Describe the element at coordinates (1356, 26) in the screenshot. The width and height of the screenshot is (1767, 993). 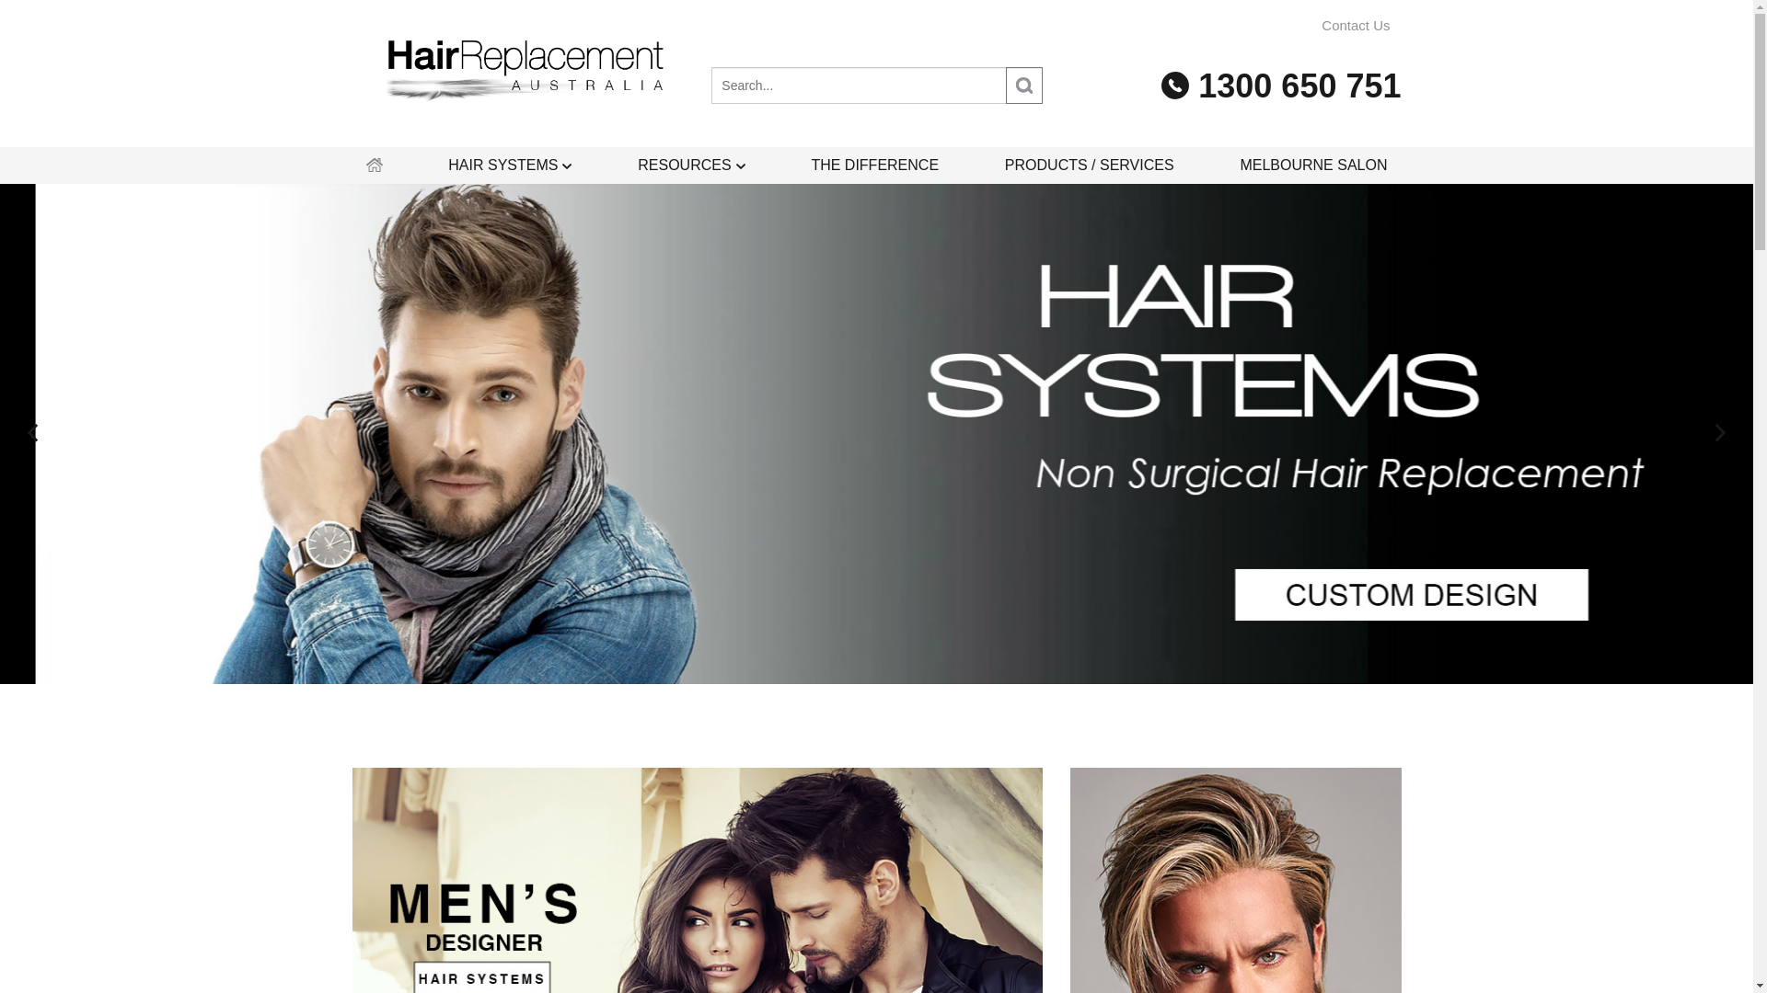
I see `Contact Us` at that location.